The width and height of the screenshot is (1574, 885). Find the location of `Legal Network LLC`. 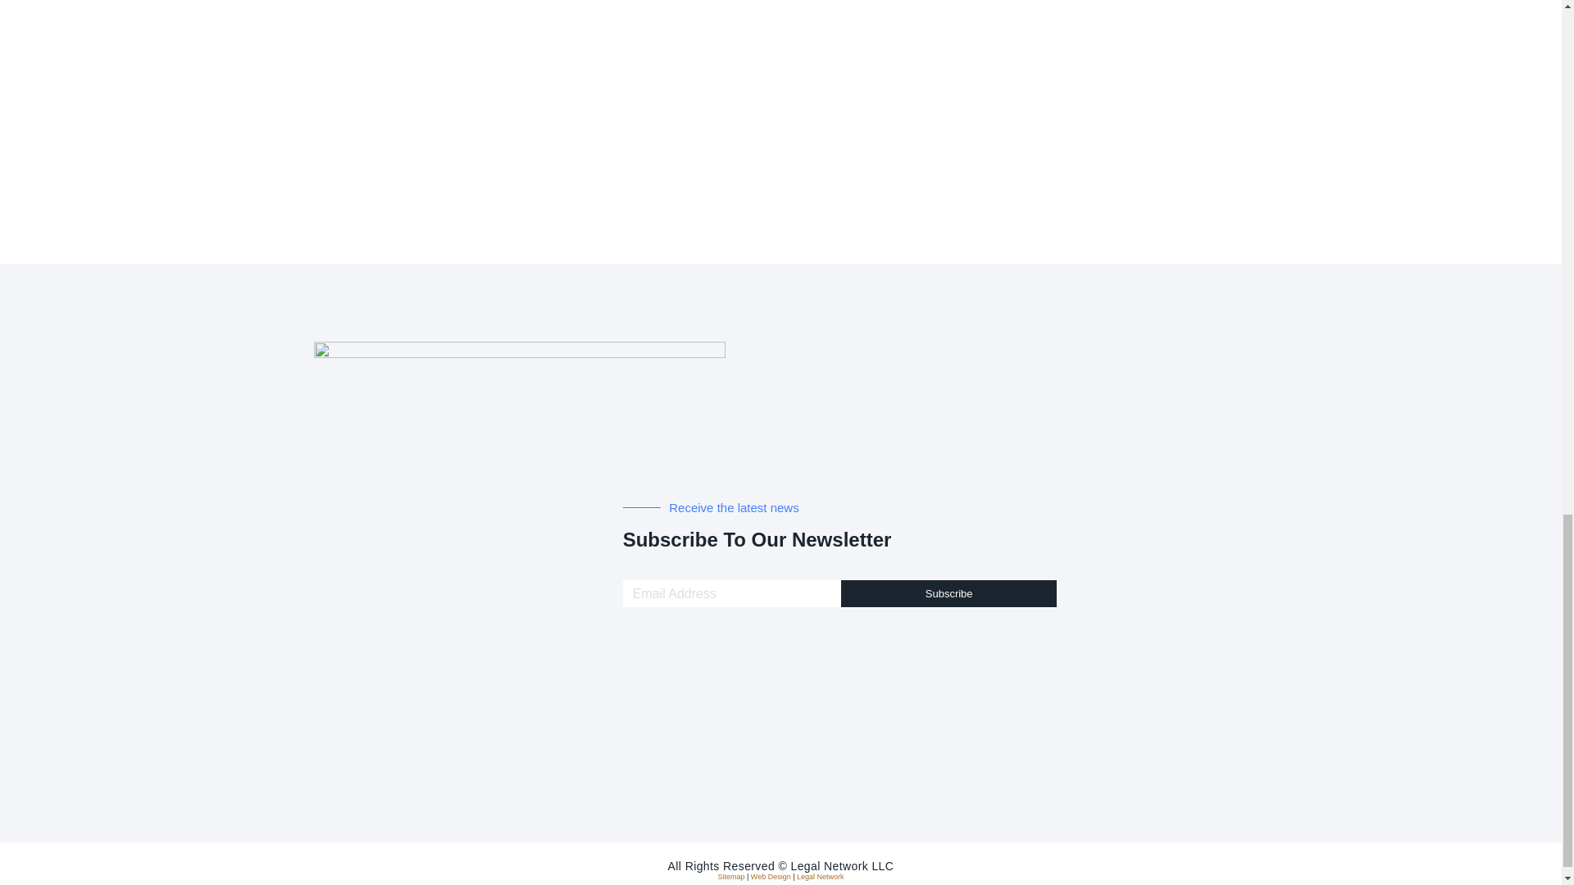

Legal Network LLC is located at coordinates (841, 865).